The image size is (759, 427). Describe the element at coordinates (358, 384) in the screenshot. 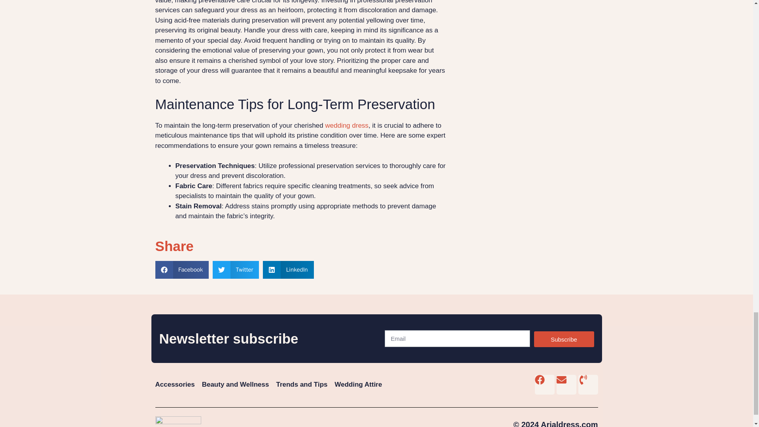

I see `Wedding Attire` at that location.